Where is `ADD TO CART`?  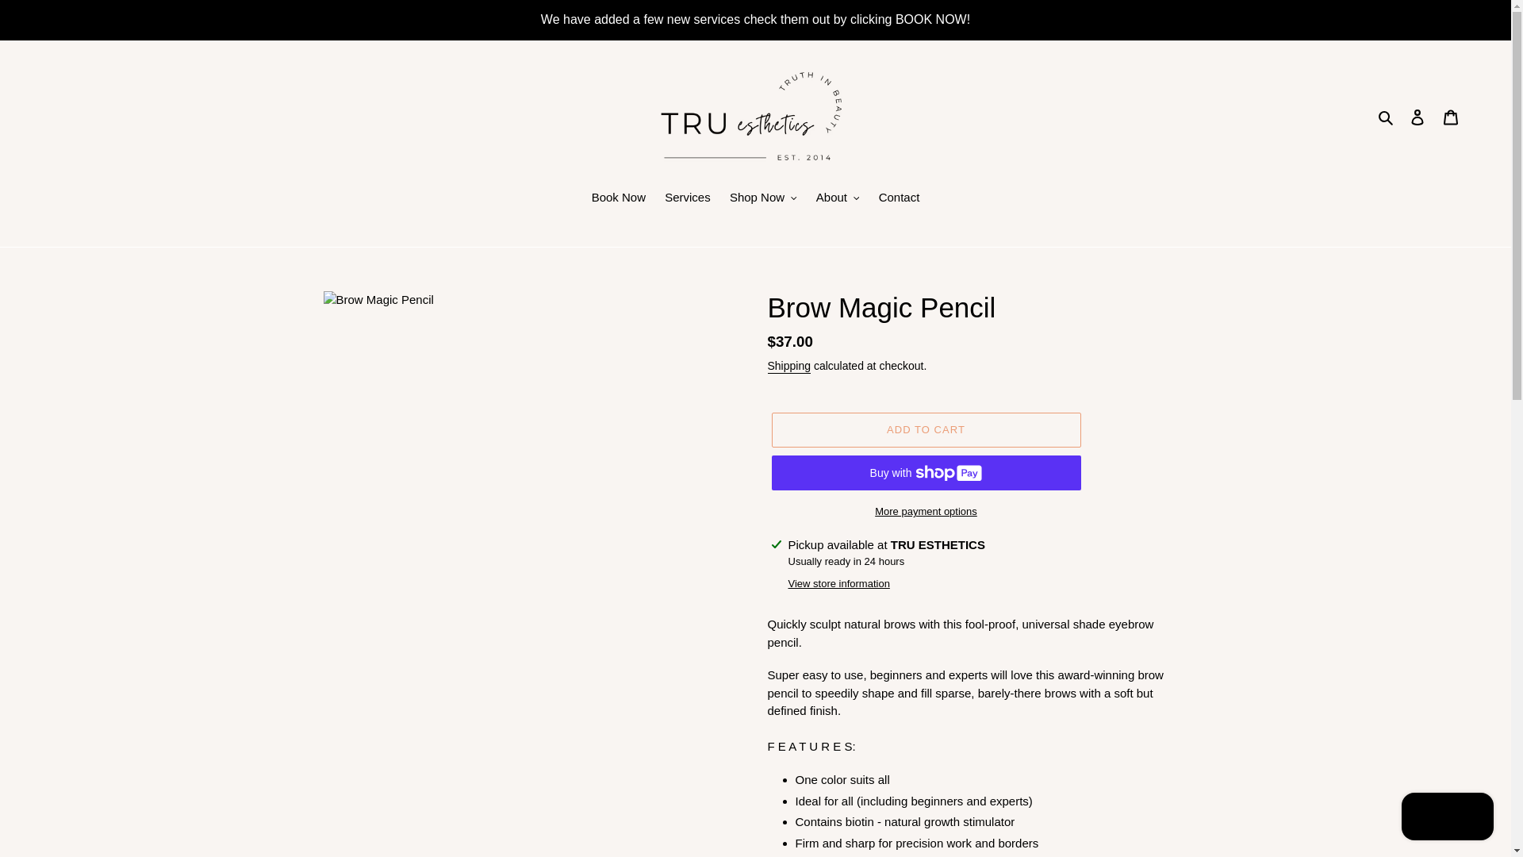 ADD TO CART is located at coordinates (925, 429).